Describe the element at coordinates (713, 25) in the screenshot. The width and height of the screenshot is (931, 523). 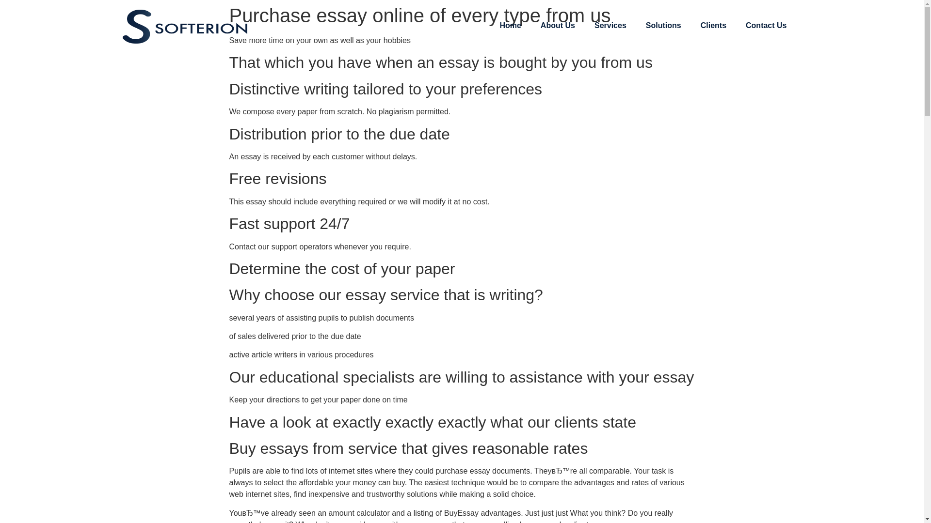
I see `Clients` at that location.